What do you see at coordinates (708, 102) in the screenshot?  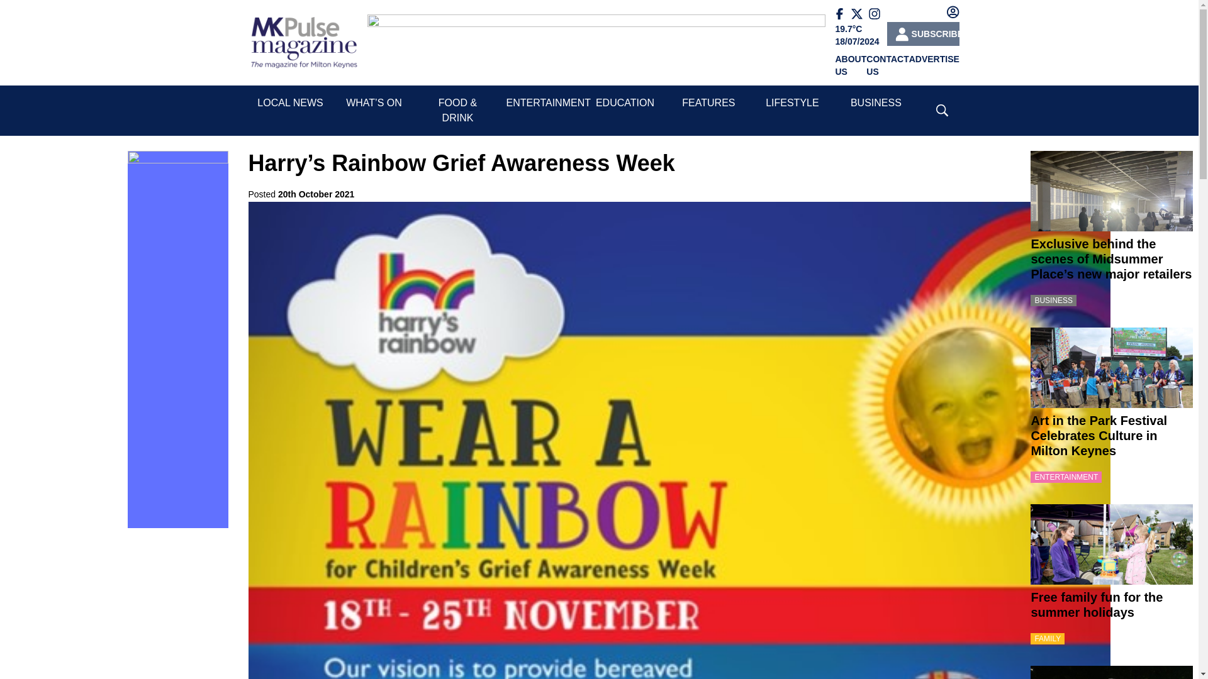 I see `FEATURES` at bounding box center [708, 102].